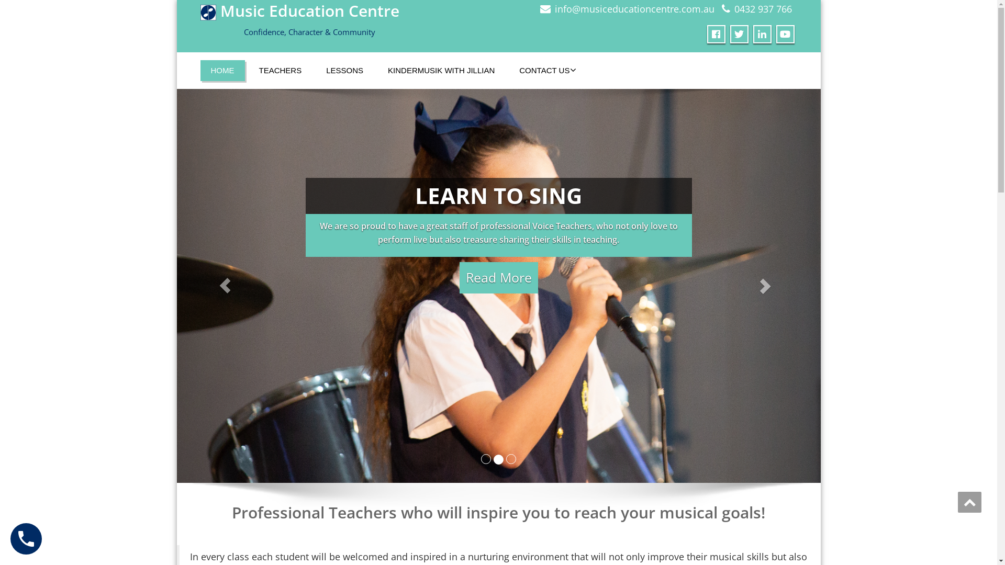  What do you see at coordinates (441, 71) in the screenshot?
I see `KINDERMUSIK WITH JILLIAN` at bounding box center [441, 71].